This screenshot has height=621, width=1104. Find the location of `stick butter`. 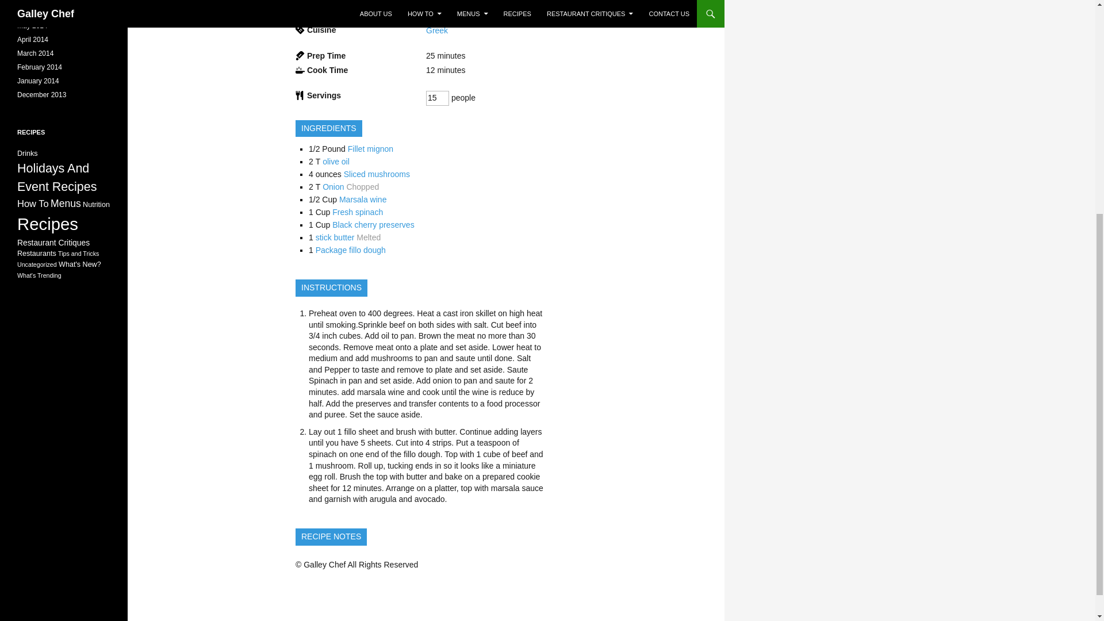

stick butter is located at coordinates (335, 237).